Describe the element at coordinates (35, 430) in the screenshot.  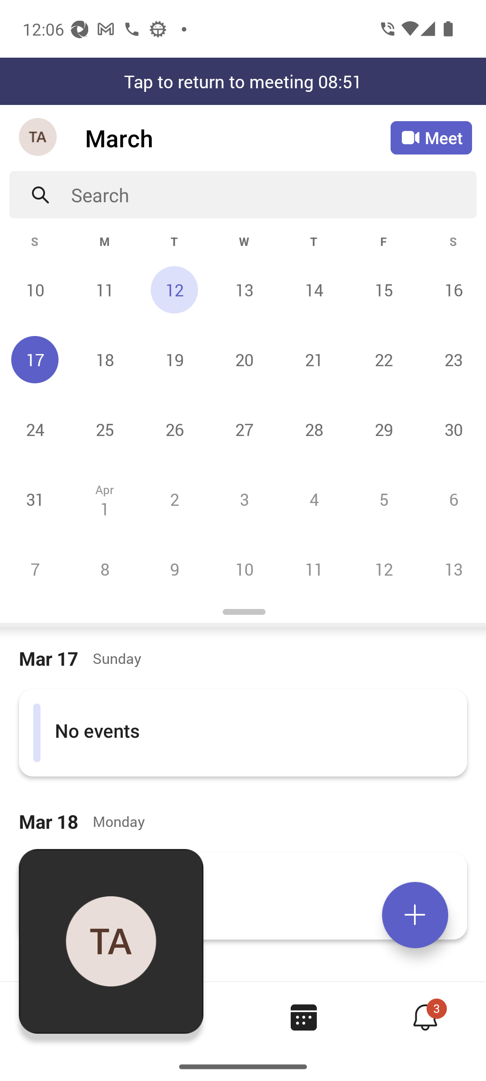
I see `Sunday, March 24 24` at that location.